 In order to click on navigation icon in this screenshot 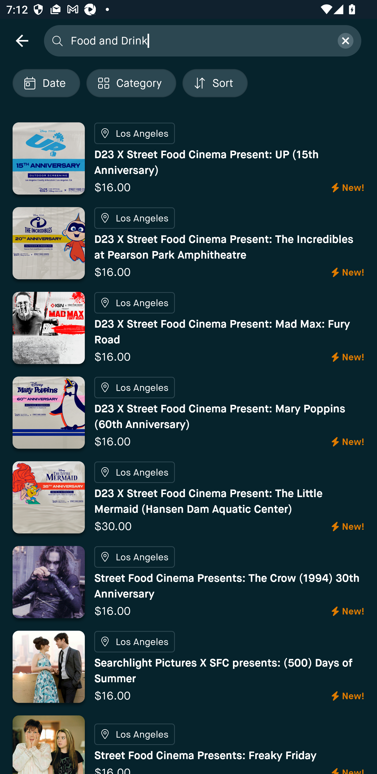, I will do `click(22, 40)`.